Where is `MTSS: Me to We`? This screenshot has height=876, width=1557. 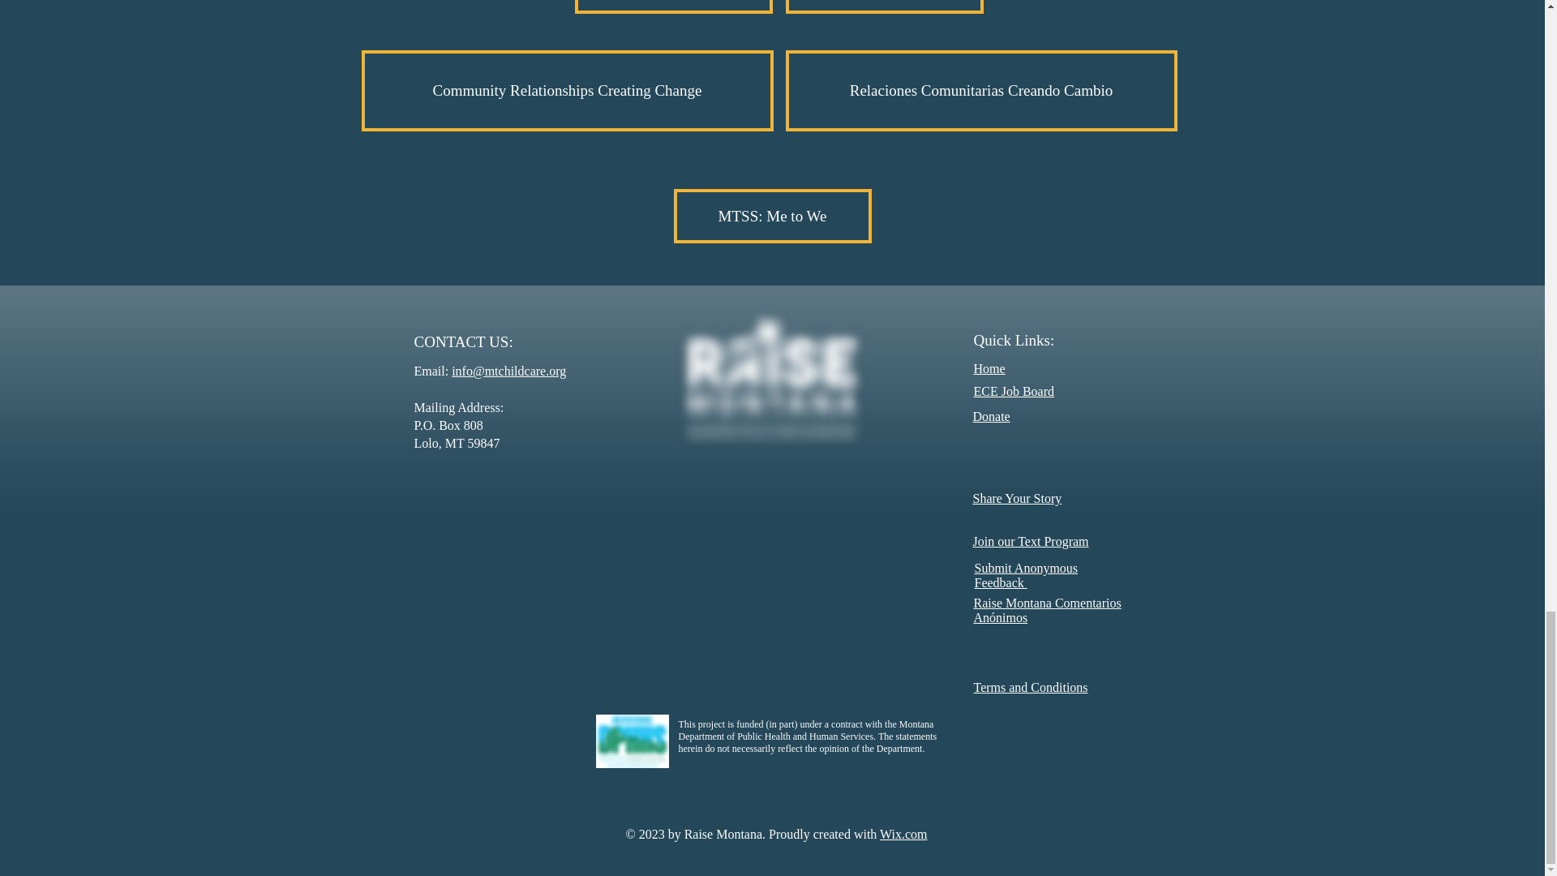 MTSS: Me to We is located at coordinates (771, 216).